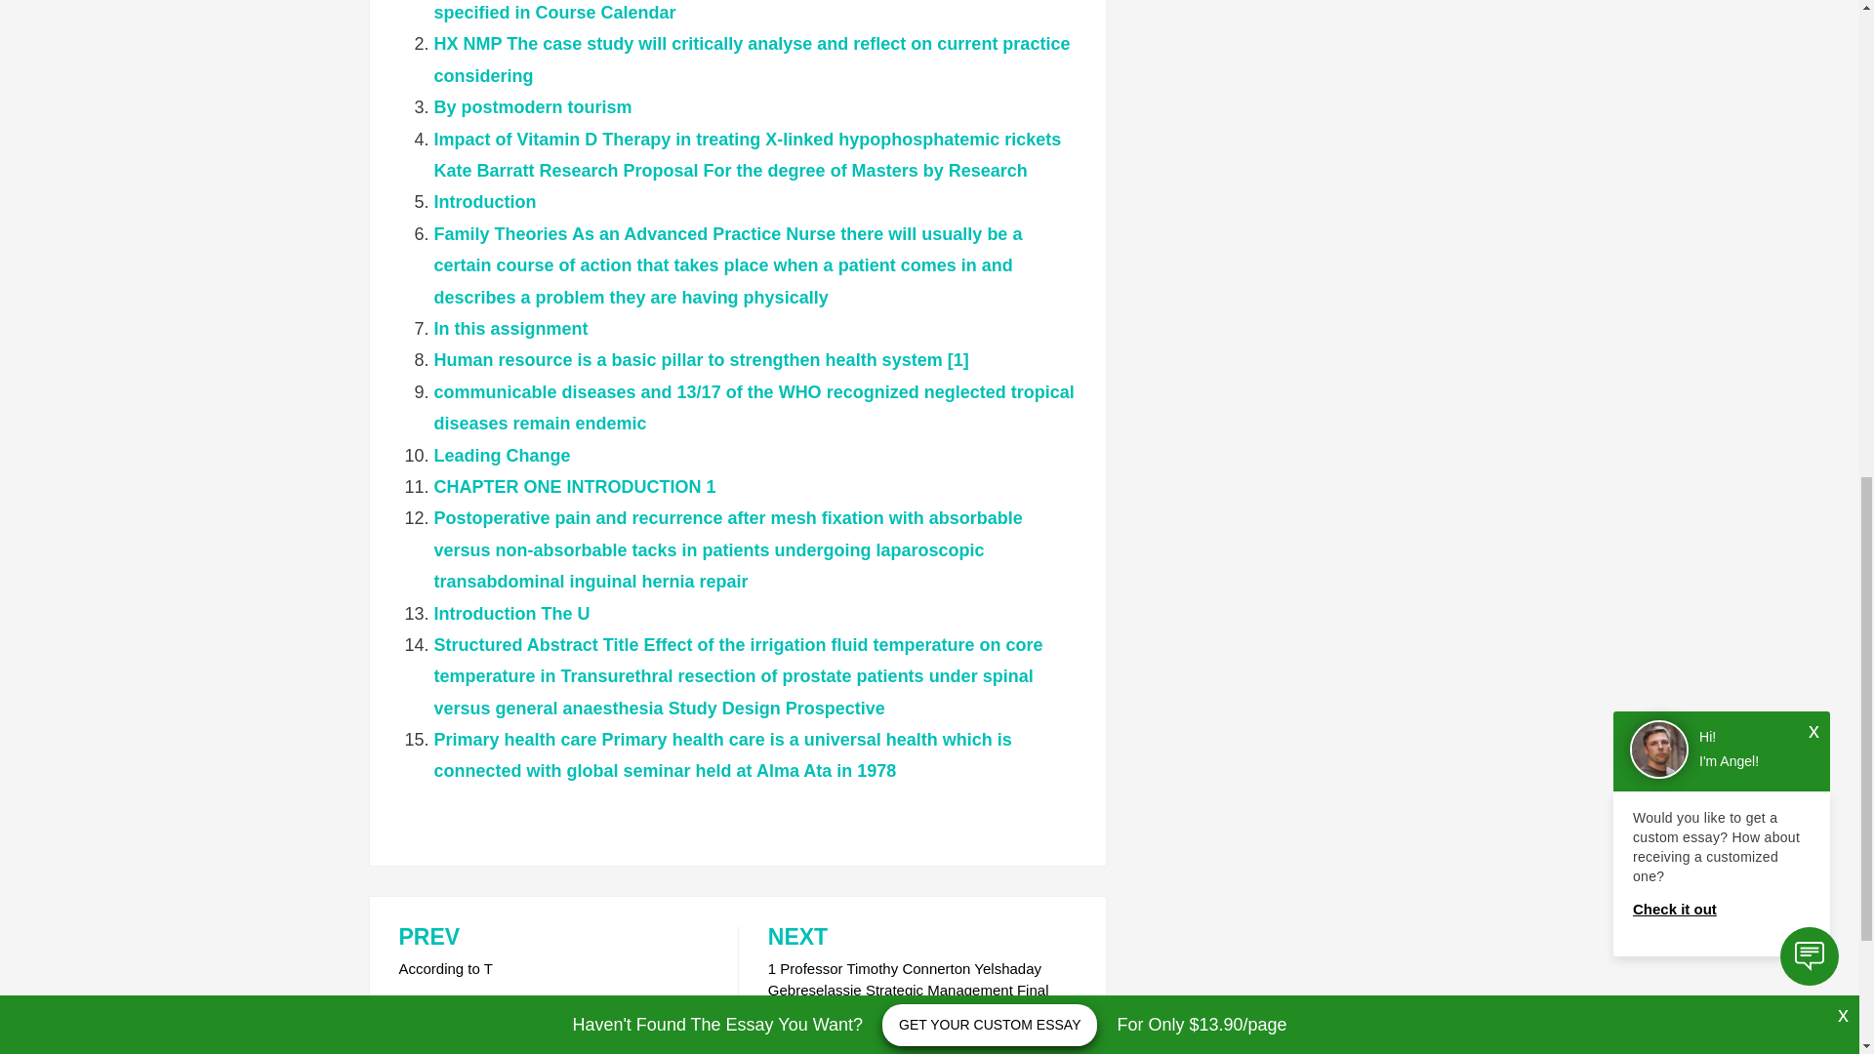 The image size is (1874, 1054). What do you see at coordinates (532, 107) in the screenshot?
I see `By postmodern tourism` at bounding box center [532, 107].